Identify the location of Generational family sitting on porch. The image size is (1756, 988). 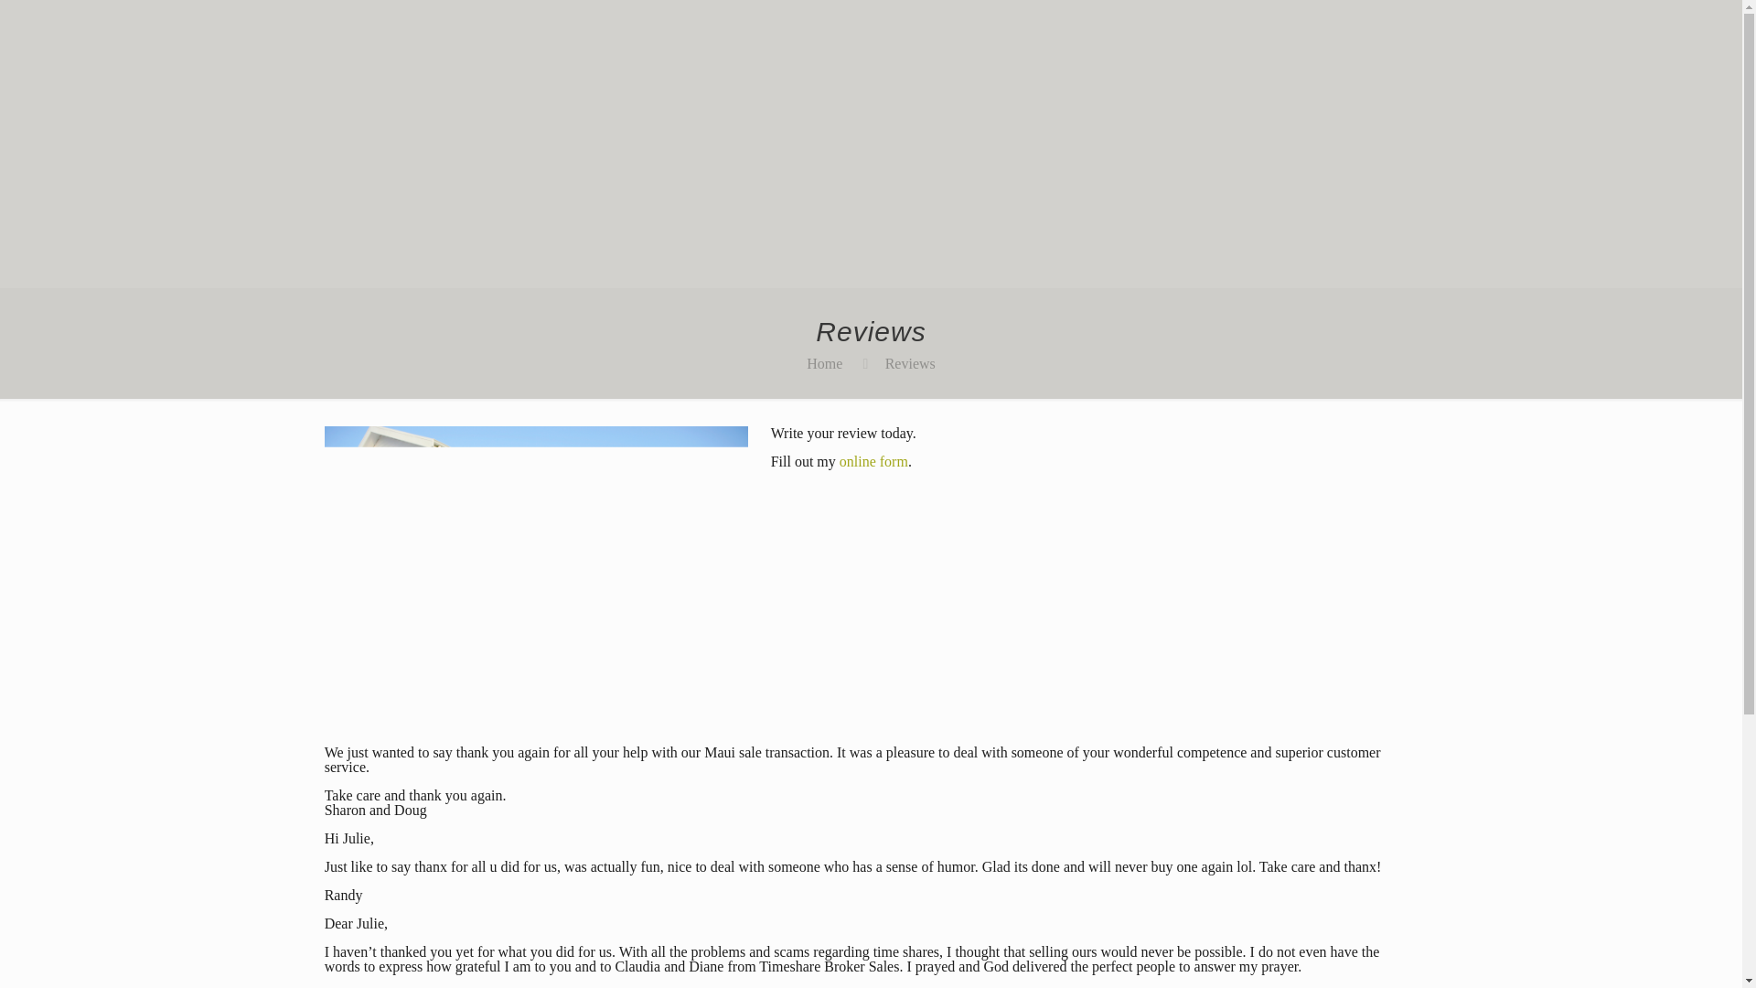
(537, 567).